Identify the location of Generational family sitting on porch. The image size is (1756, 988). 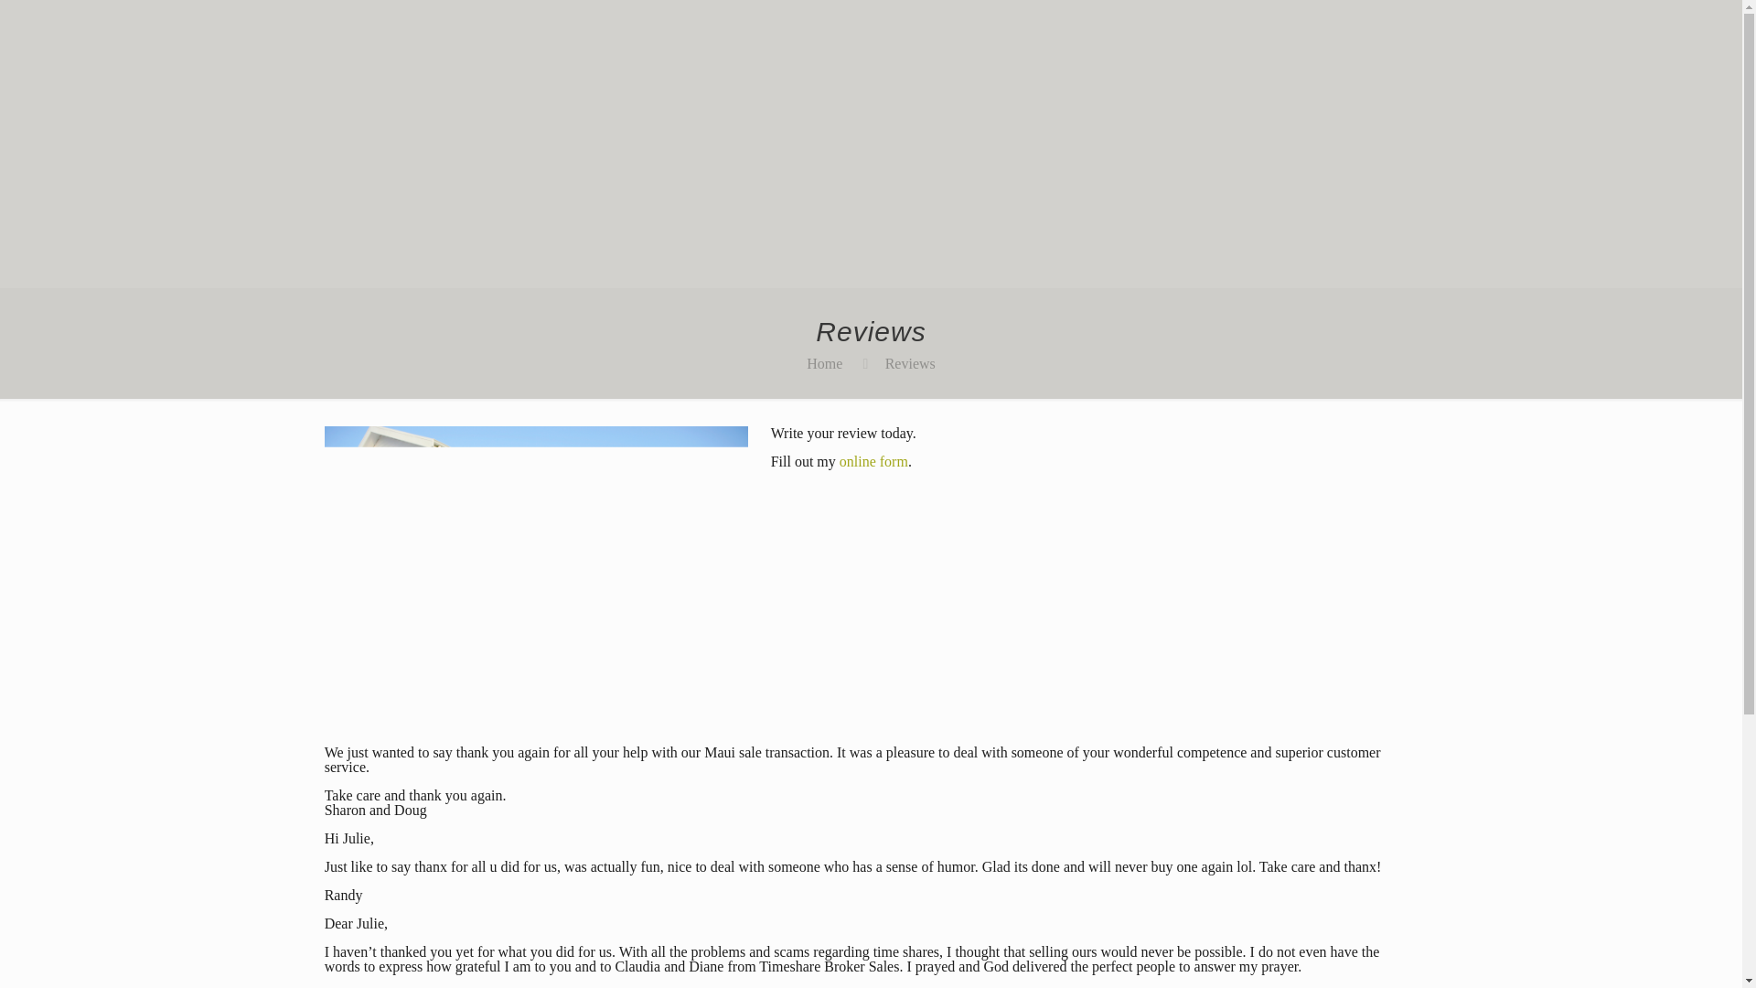
(537, 567).